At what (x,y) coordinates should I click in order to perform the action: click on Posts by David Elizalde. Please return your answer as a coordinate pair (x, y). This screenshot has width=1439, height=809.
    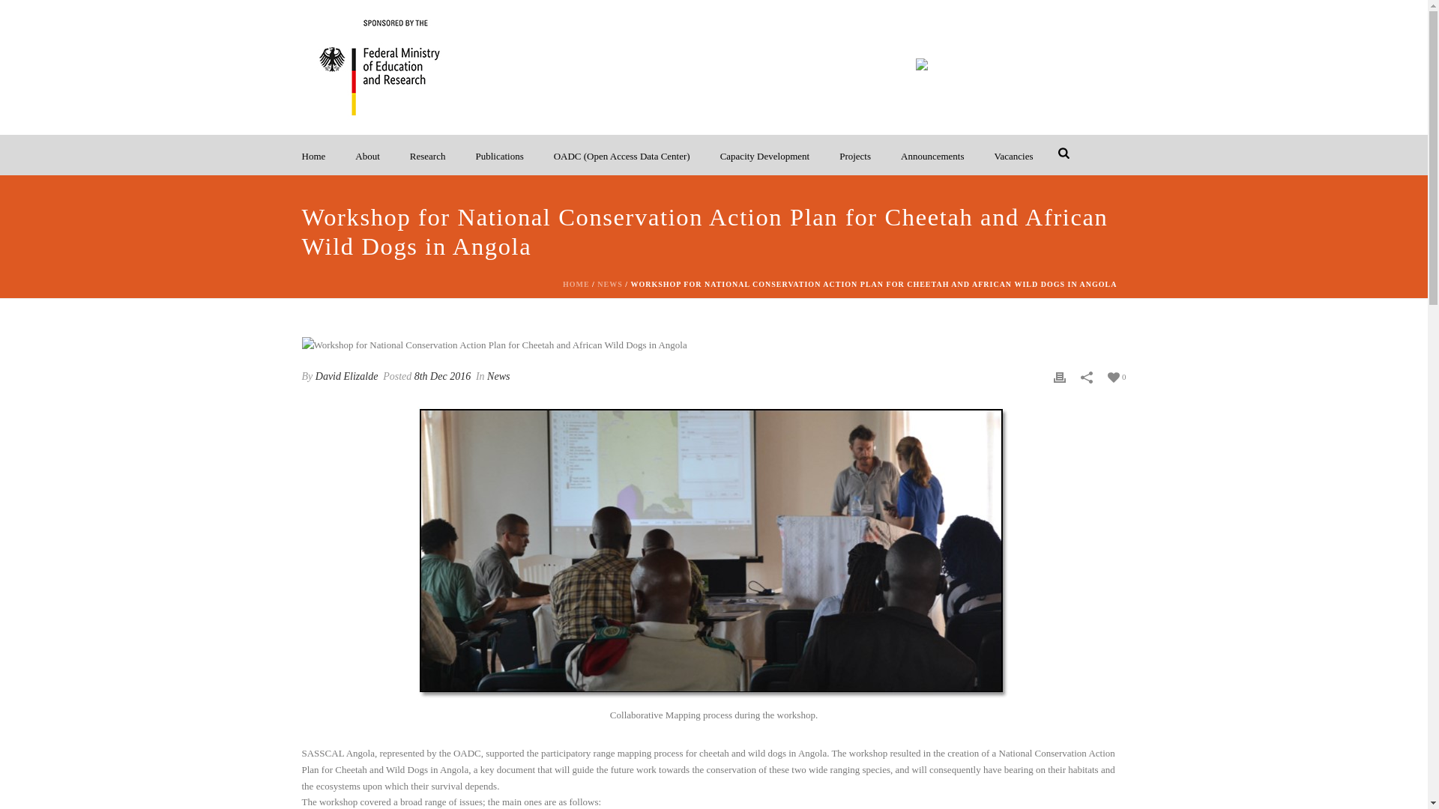
    Looking at the image, I should click on (346, 376).